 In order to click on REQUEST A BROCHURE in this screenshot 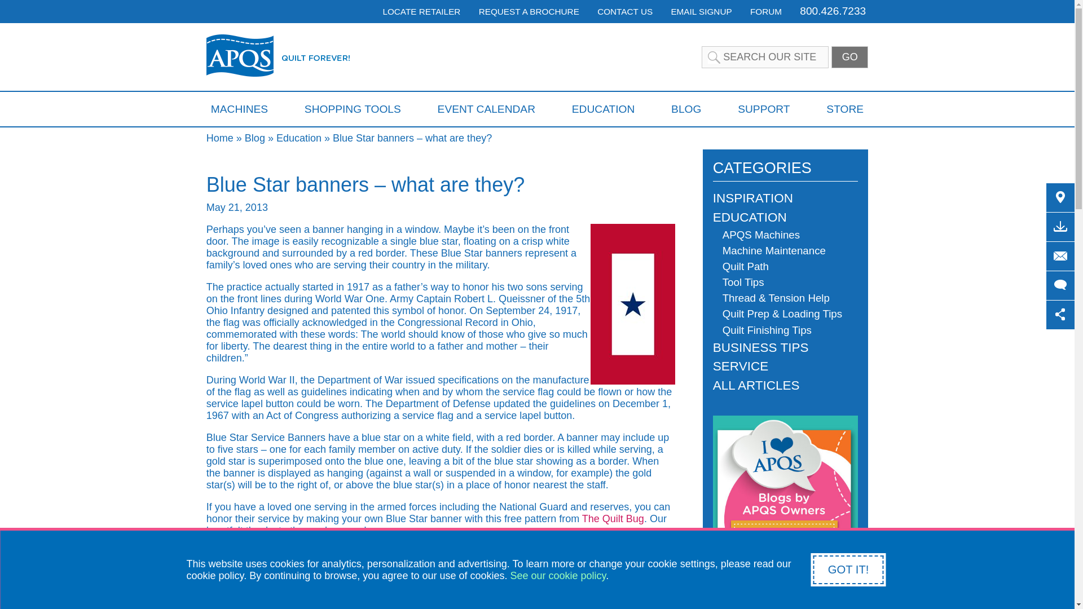, I will do `click(529, 11)`.